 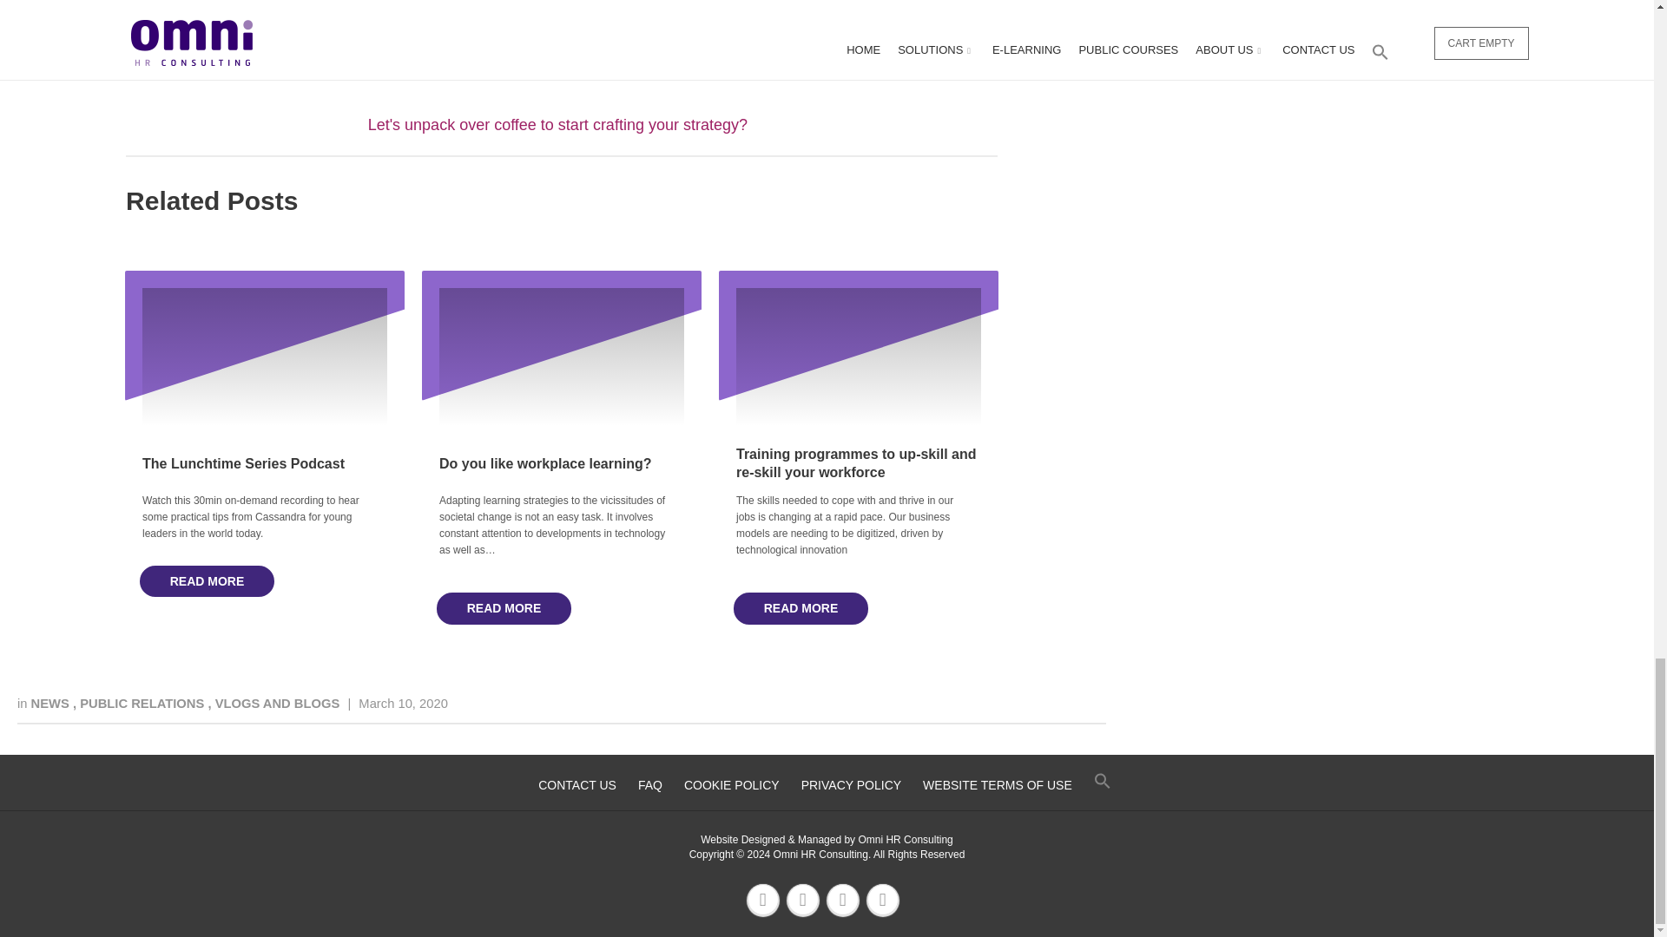 What do you see at coordinates (143, 703) in the screenshot?
I see `PUBLIC RELATIONS` at bounding box center [143, 703].